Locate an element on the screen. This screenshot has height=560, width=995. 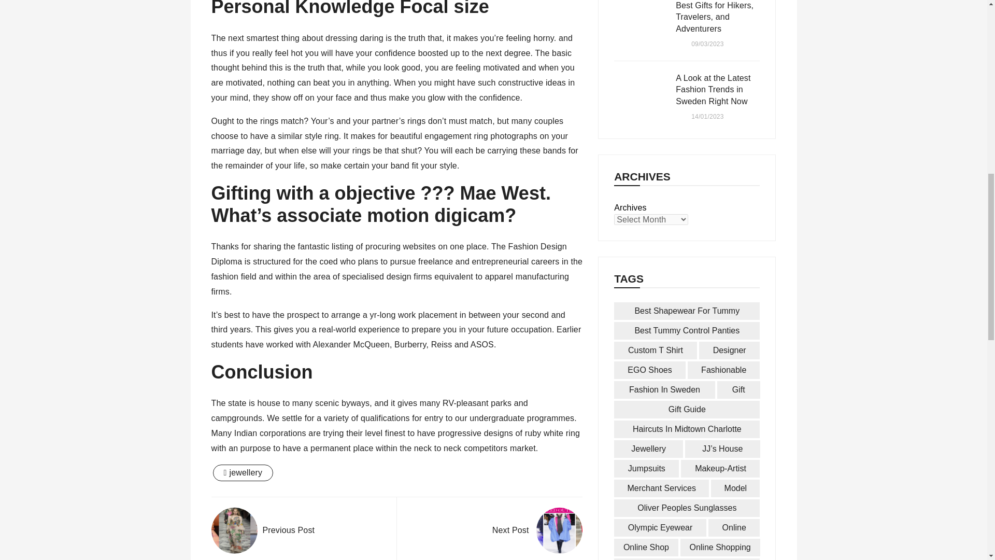
jewellery is located at coordinates (243, 473).